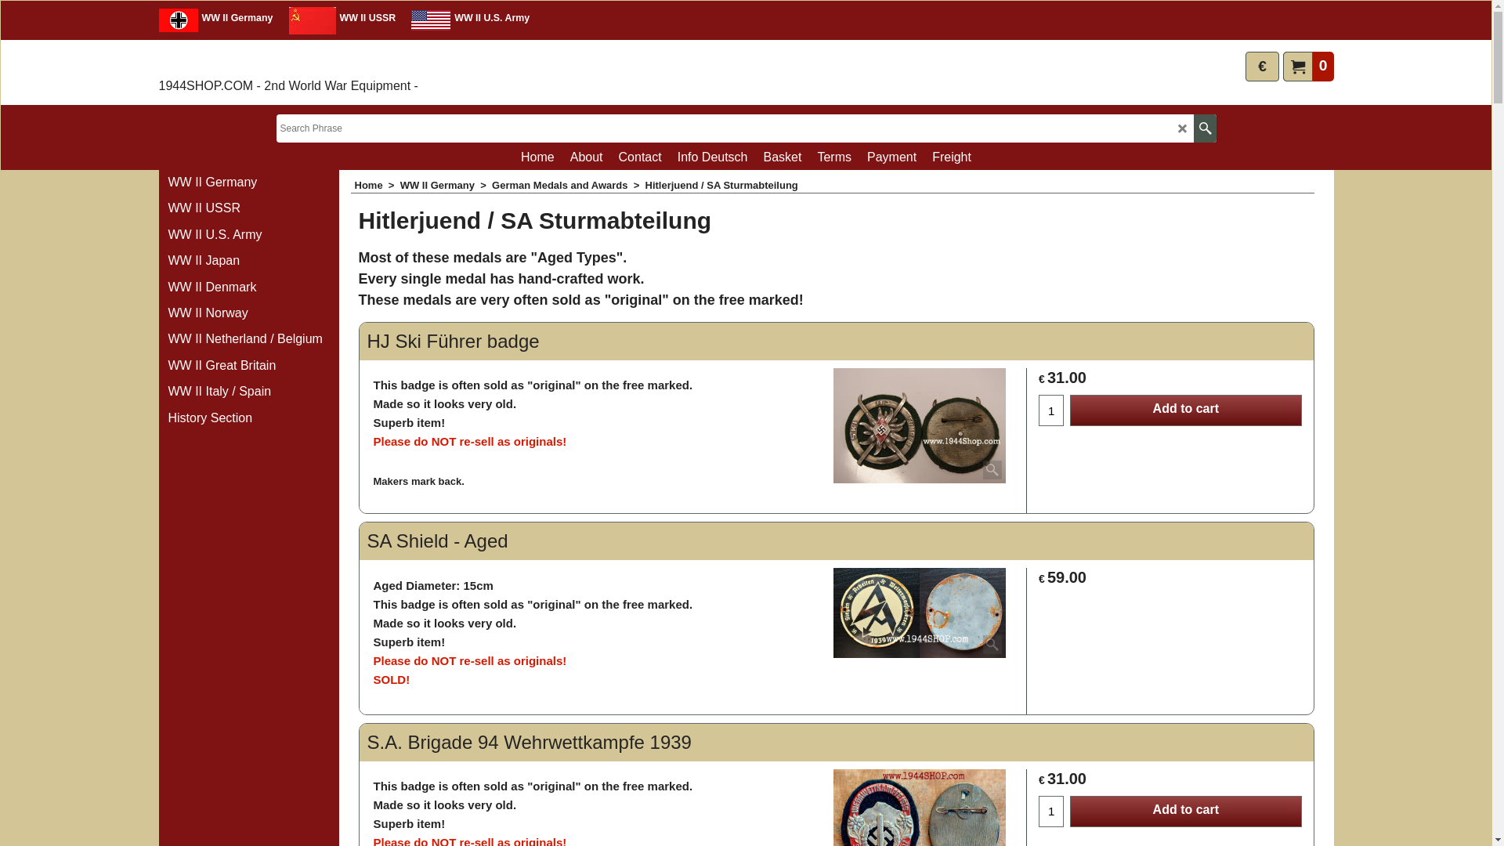 This screenshot has height=846, width=1504. Describe the element at coordinates (446, 185) in the screenshot. I see `WW II Germany  > ` at that location.